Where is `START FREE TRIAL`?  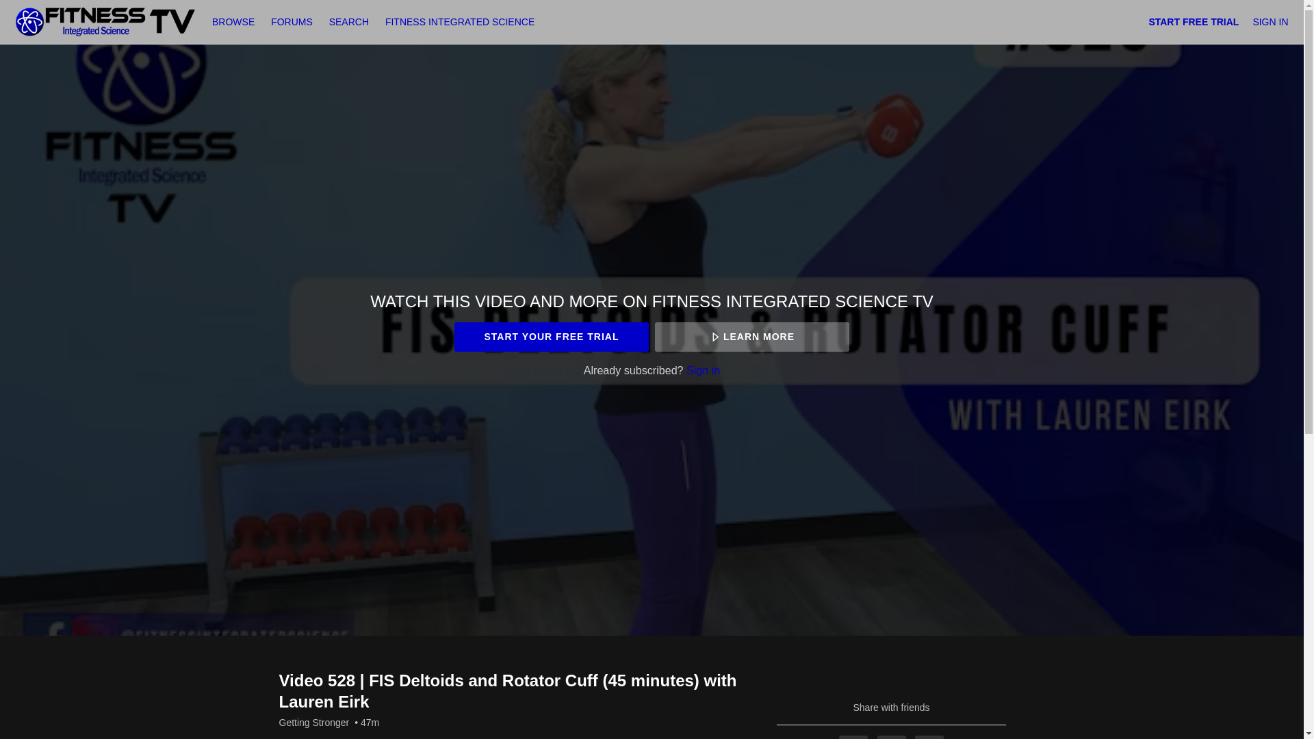
START FREE TRIAL is located at coordinates (1194, 22).